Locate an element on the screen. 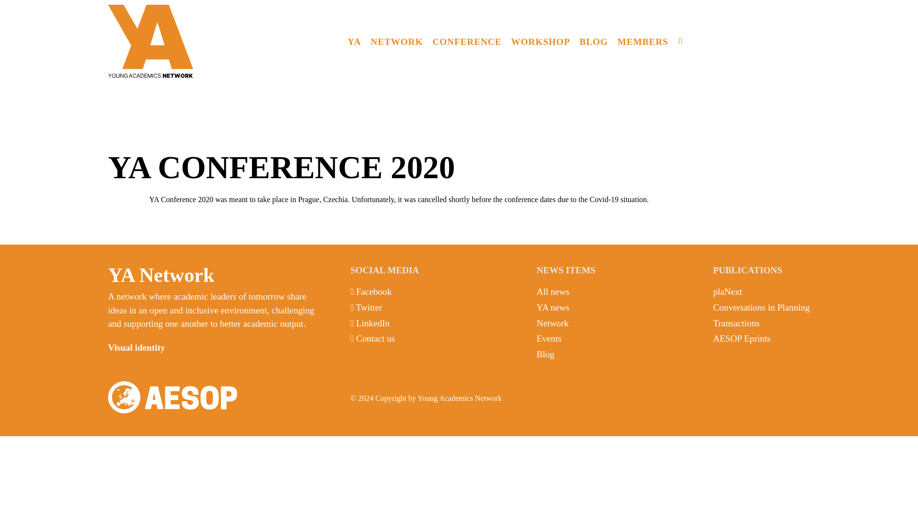  Facebook is located at coordinates (374, 291).